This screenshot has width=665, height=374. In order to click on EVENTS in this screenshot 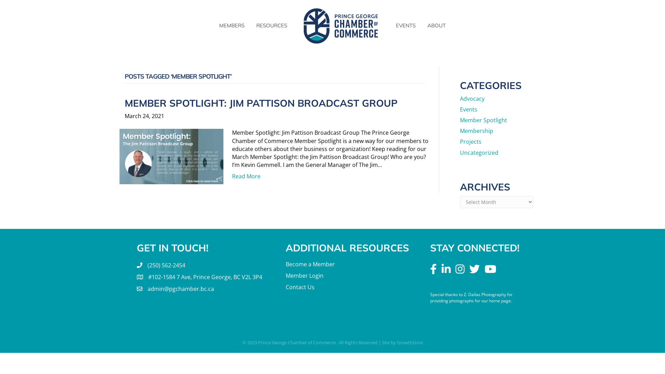, I will do `click(406, 26)`.